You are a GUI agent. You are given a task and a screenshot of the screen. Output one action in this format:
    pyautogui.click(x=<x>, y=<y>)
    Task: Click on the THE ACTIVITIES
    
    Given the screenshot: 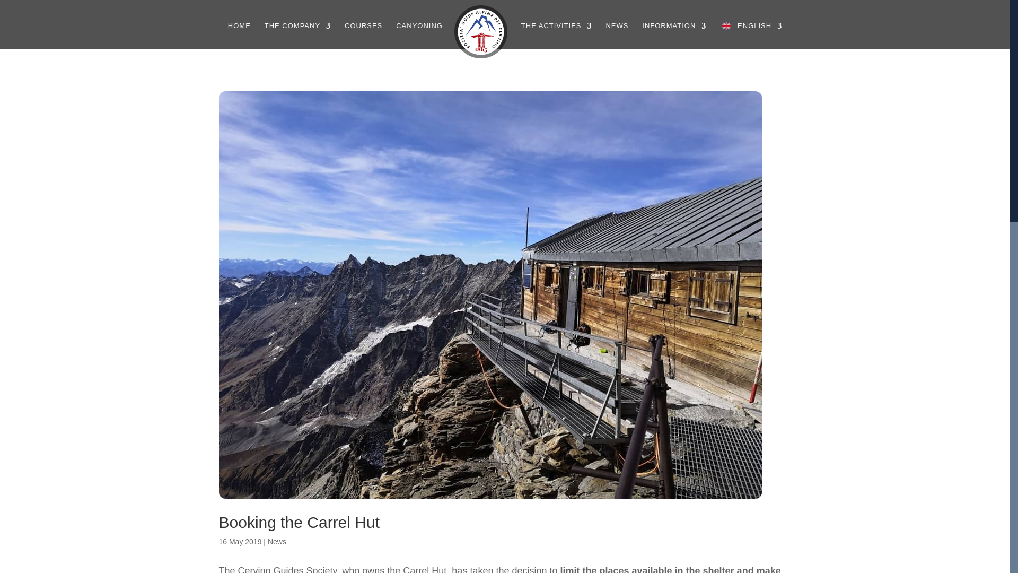 What is the action you would take?
    pyautogui.click(x=557, y=35)
    